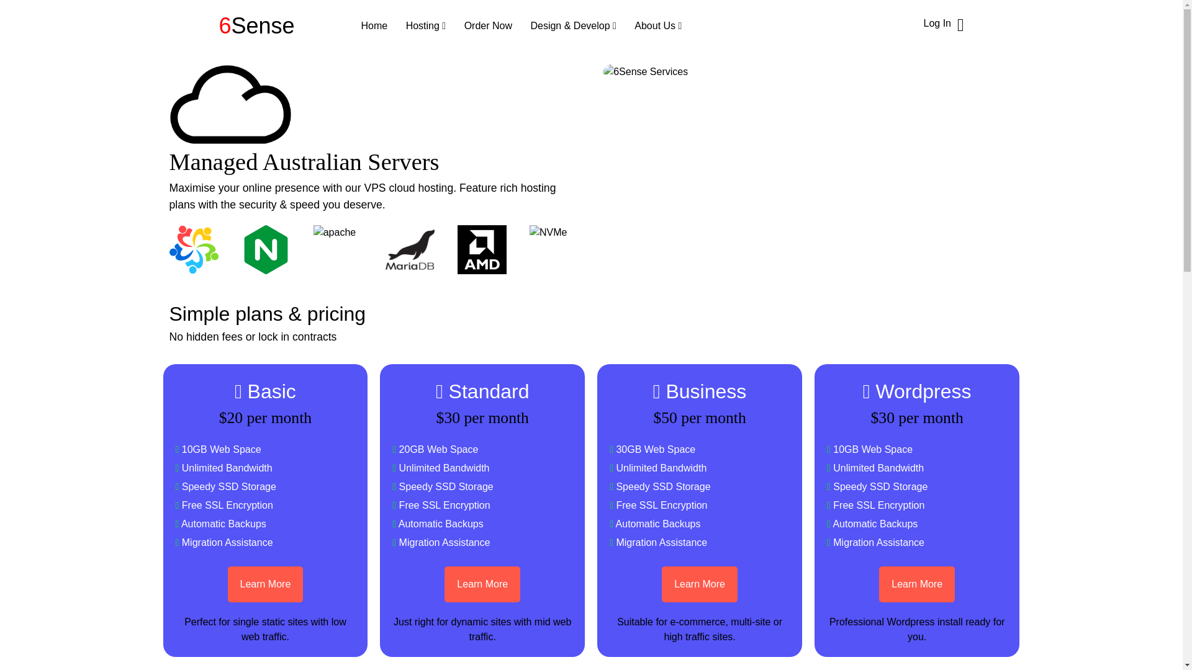 The width and height of the screenshot is (1192, 670). I want to click on Hosting, so click(426, 25).